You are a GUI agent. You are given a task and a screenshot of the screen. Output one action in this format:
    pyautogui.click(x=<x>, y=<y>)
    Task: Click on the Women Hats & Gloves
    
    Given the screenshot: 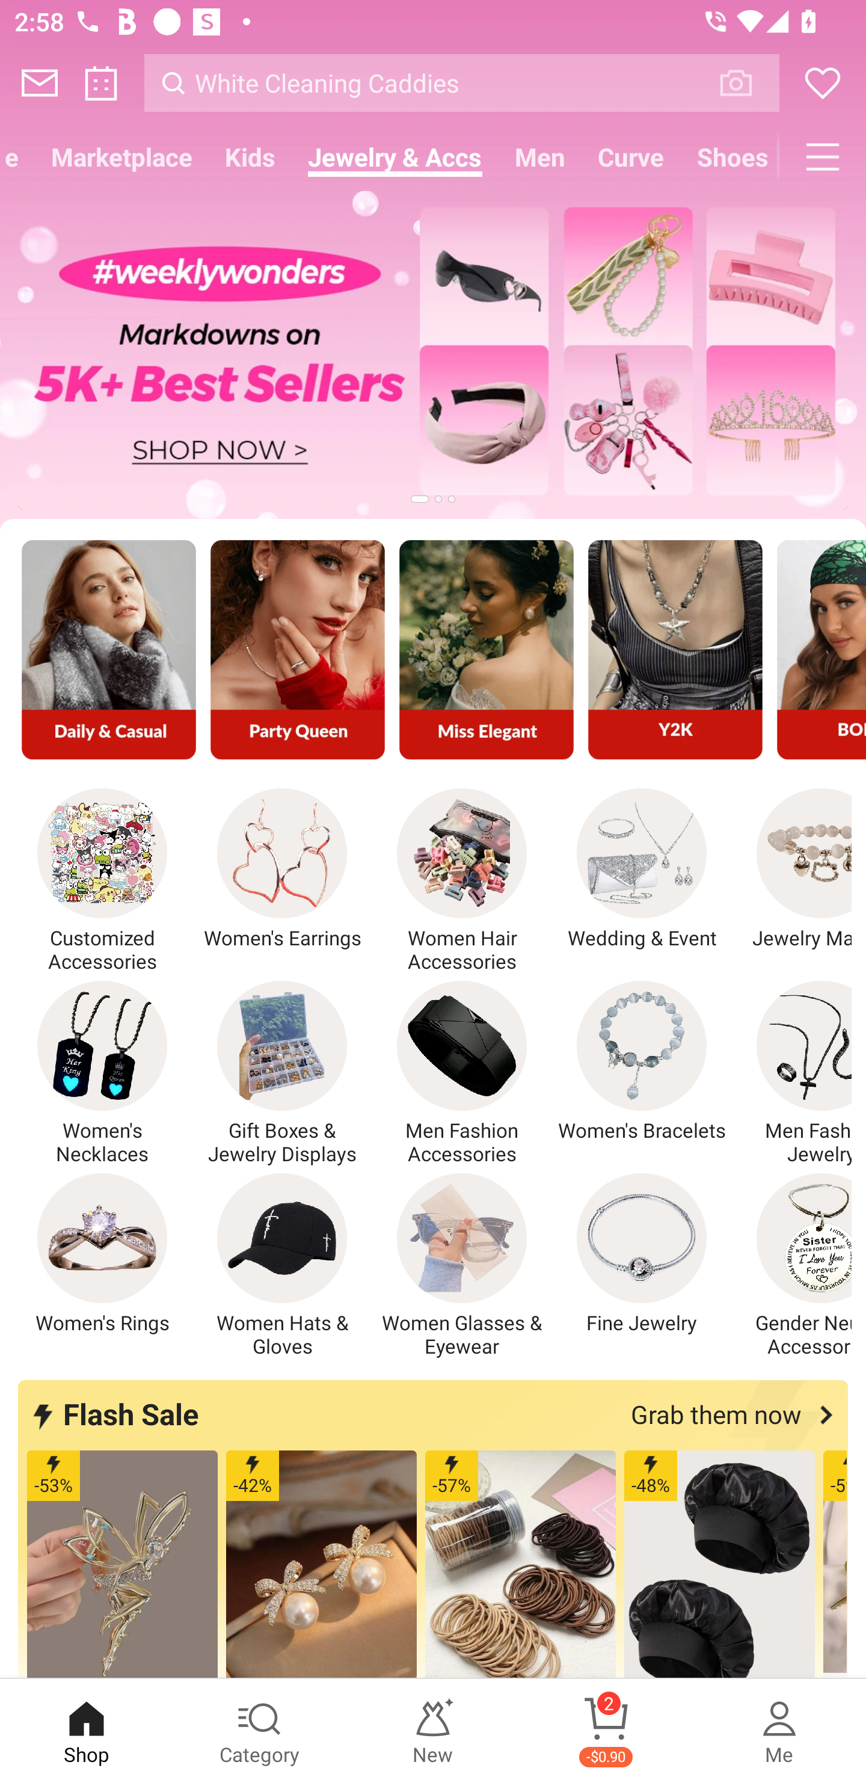 What is the action you would take?
    pyautogui.click(x=282, y=1265)
    